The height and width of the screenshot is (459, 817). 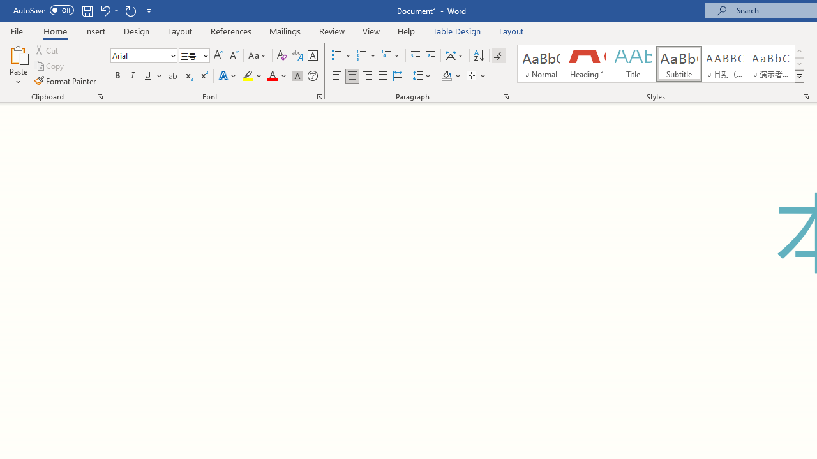 What do you see at coordinates (130, 10) in the screenshot?
I see `Repeat Doc Close` at bounding box center [130, 10].